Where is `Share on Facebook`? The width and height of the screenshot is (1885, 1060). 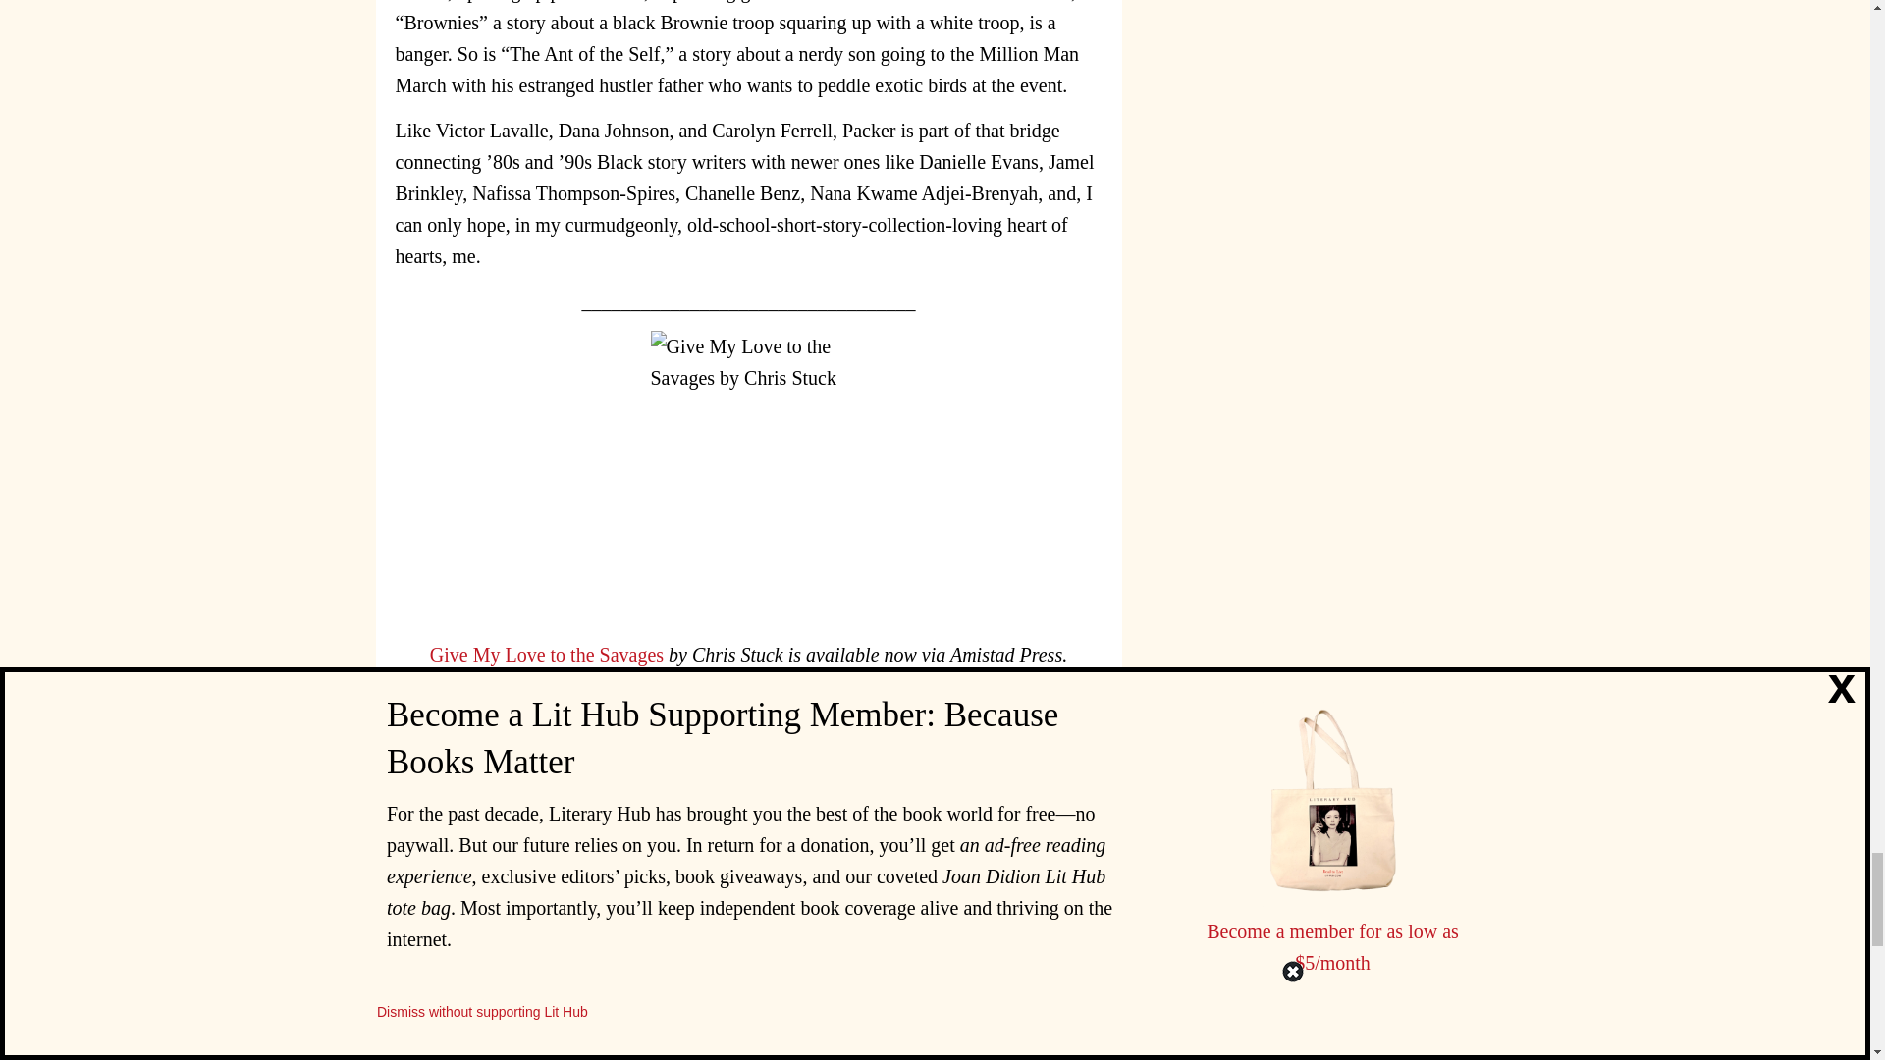 Share on Facebook is located at coordinates (923, 893).